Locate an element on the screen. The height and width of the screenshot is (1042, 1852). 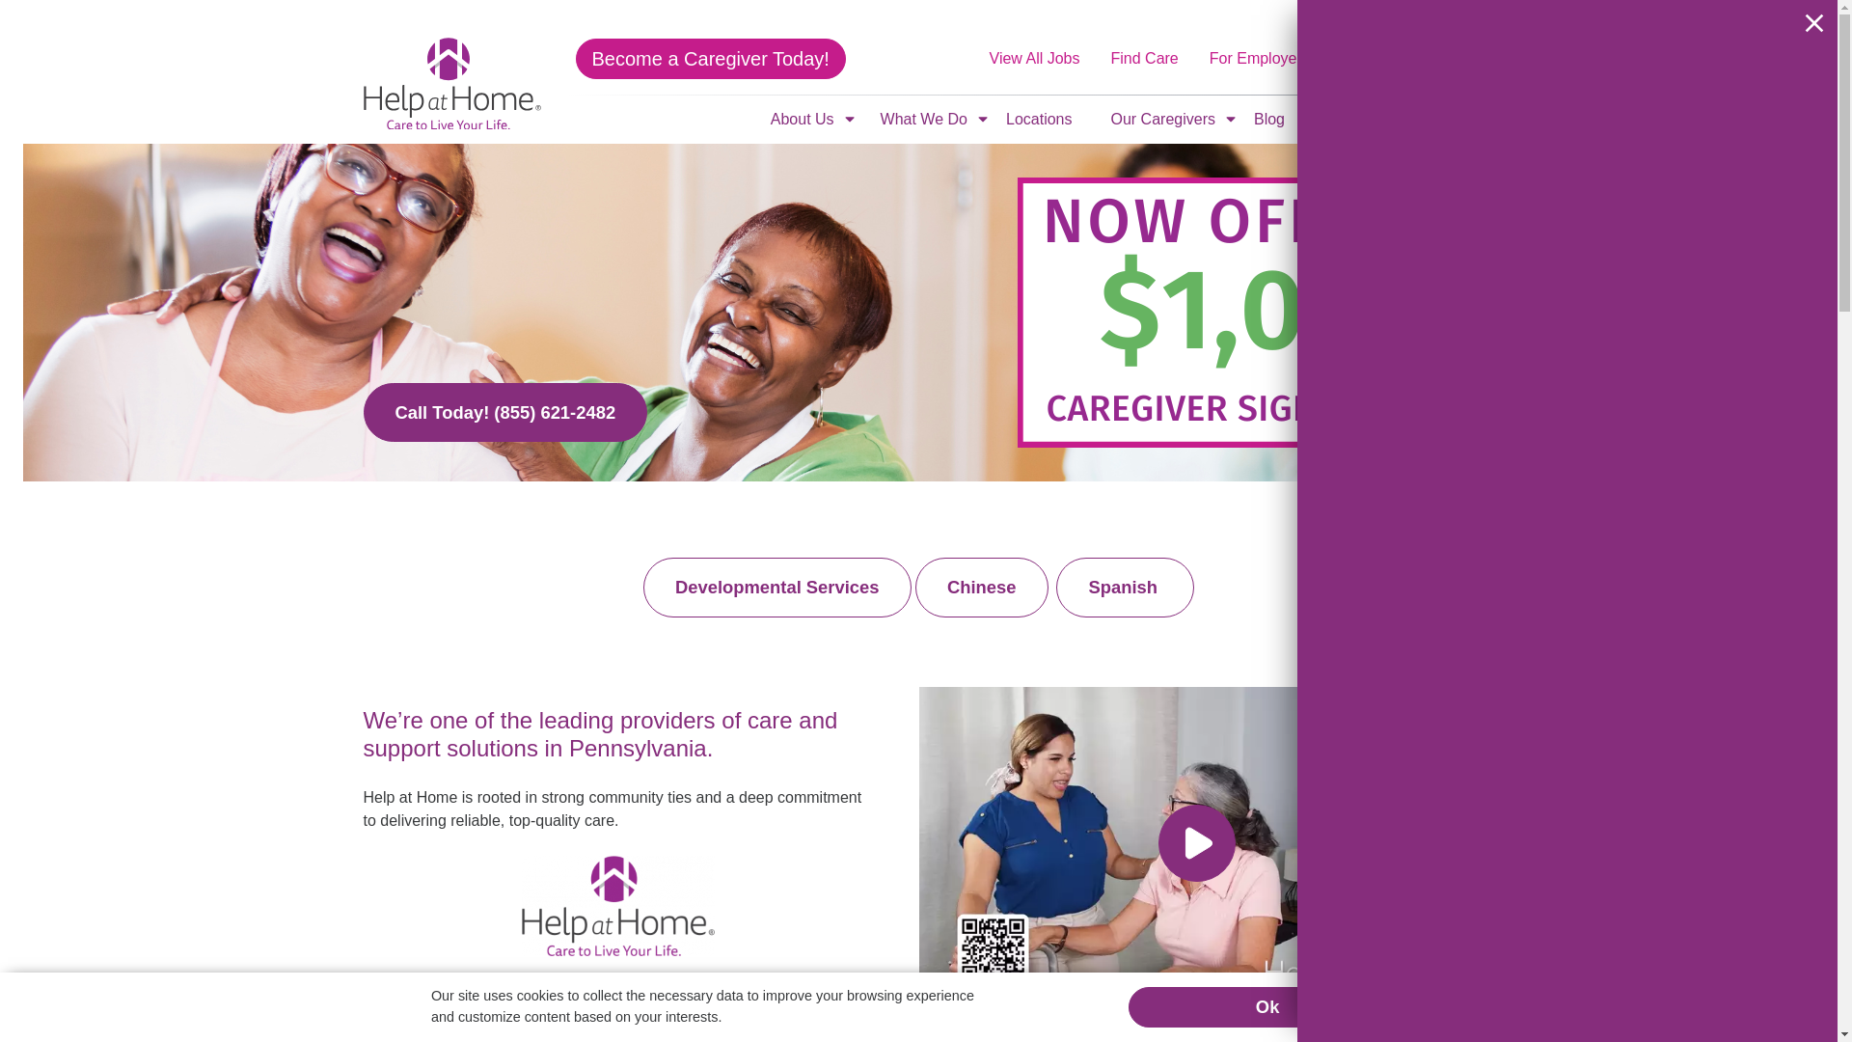
Open the search input field is located at coordinates (1161, 120).